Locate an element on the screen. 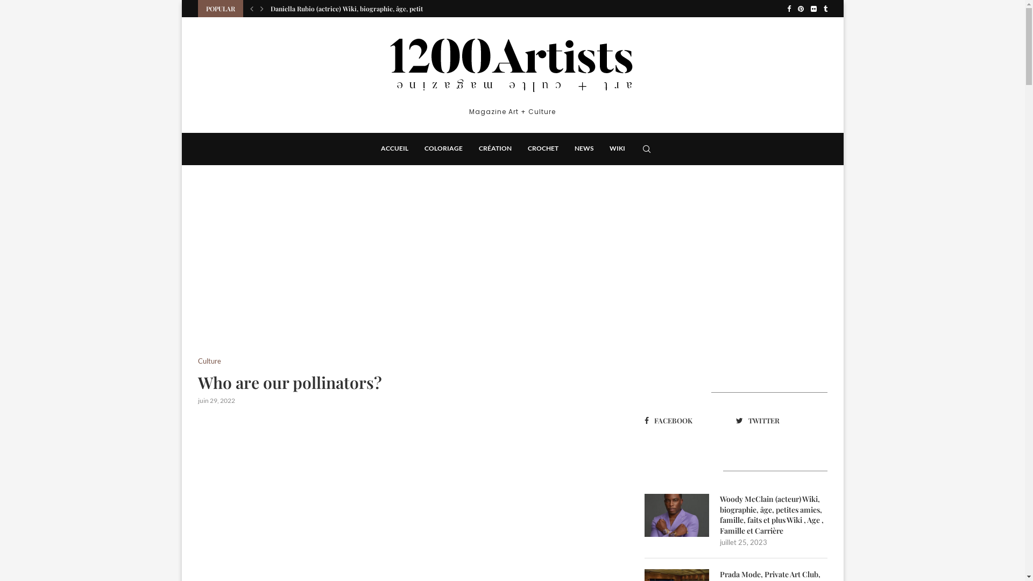 This screenshot has height=581, width=1033. Advertisement is located at coordinates (408, 278).